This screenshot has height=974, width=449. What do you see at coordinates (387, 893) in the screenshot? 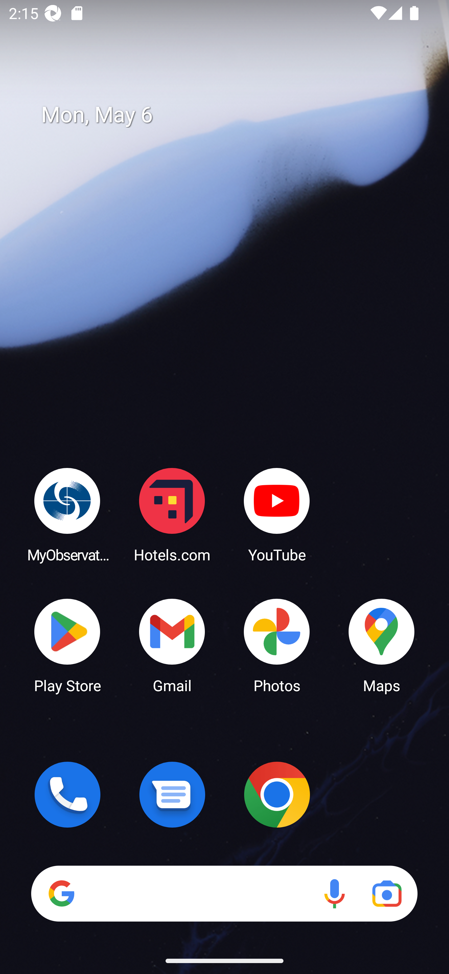
I see `Google Lens` at bounding box center [387, 893].